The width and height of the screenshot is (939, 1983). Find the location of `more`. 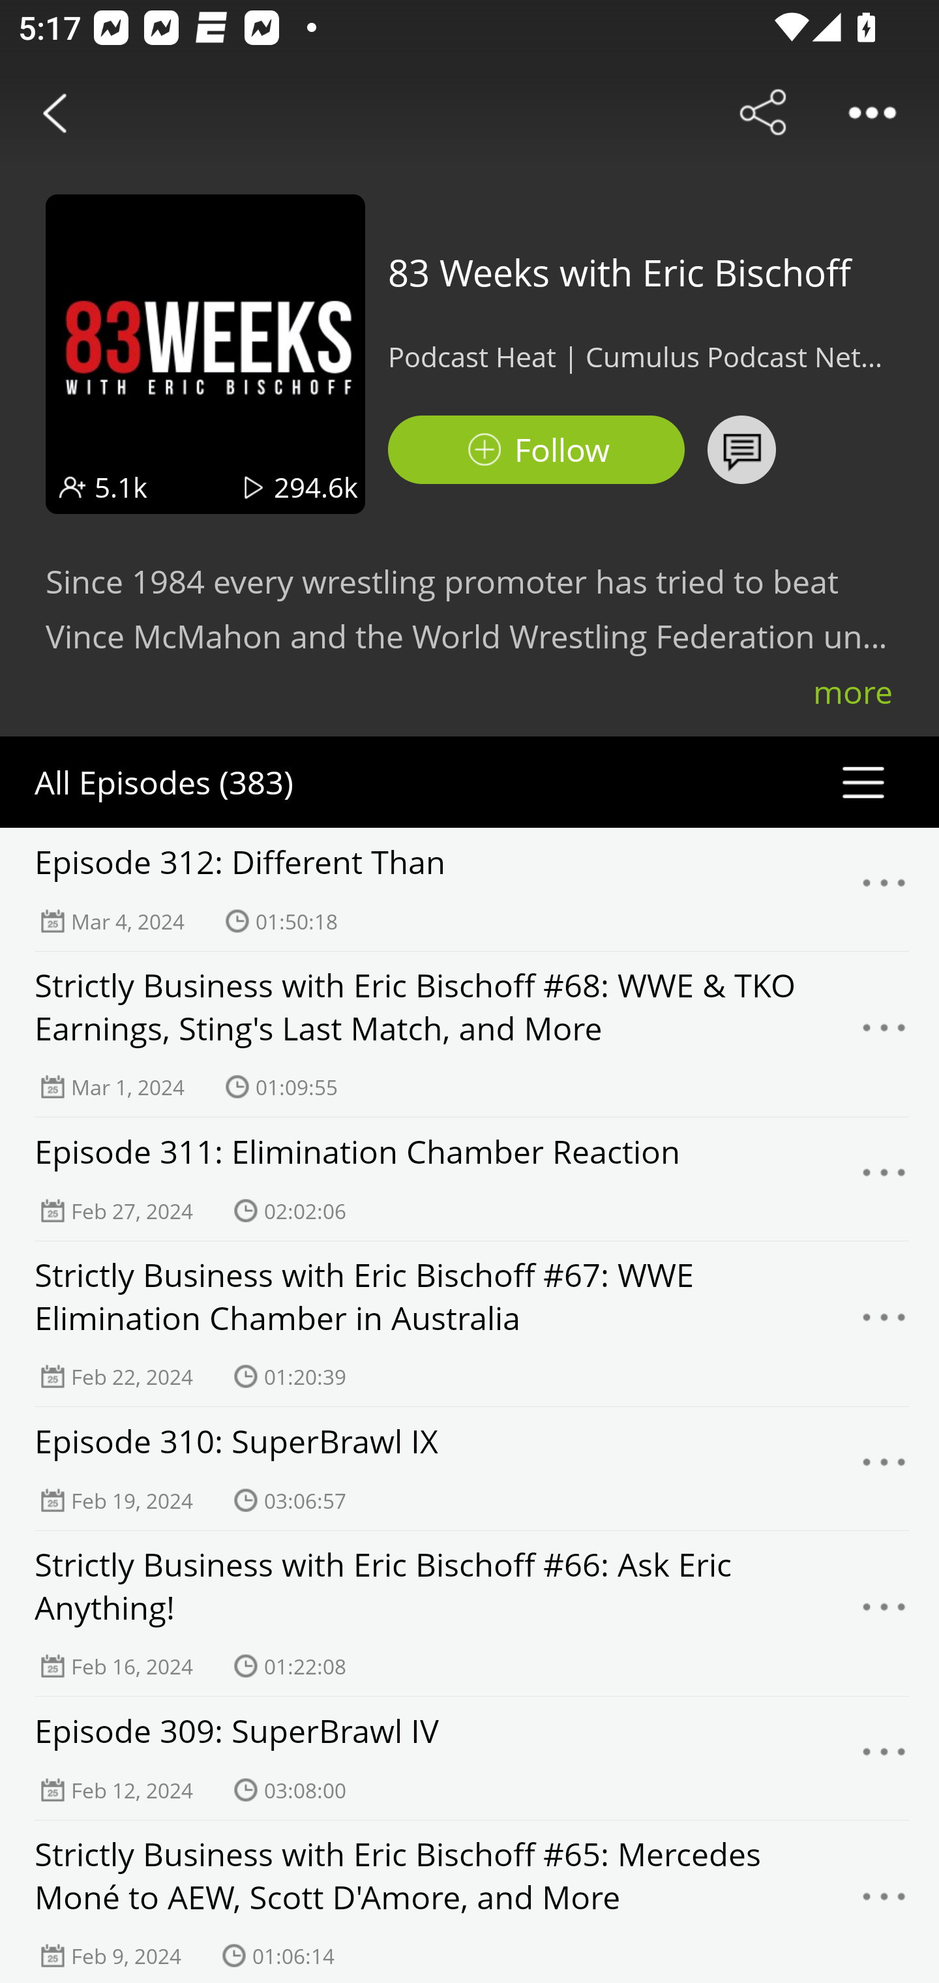

more is located at coordinates (853, 691).